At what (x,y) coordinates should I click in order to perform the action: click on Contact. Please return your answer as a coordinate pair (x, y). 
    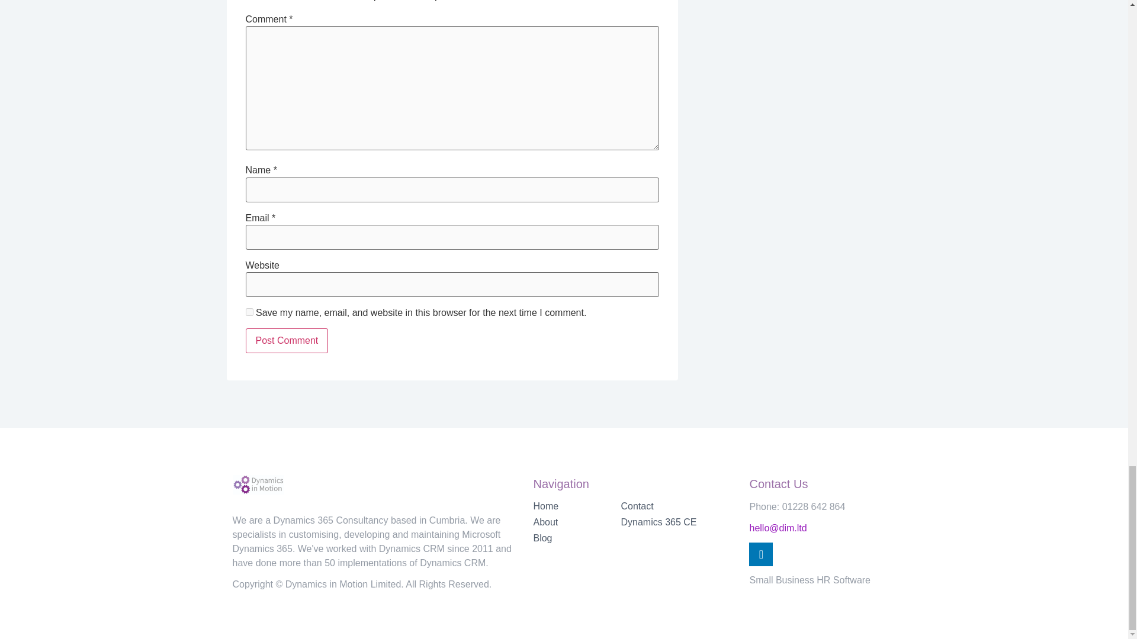
    Looking at the image, I should click on (679, 506).